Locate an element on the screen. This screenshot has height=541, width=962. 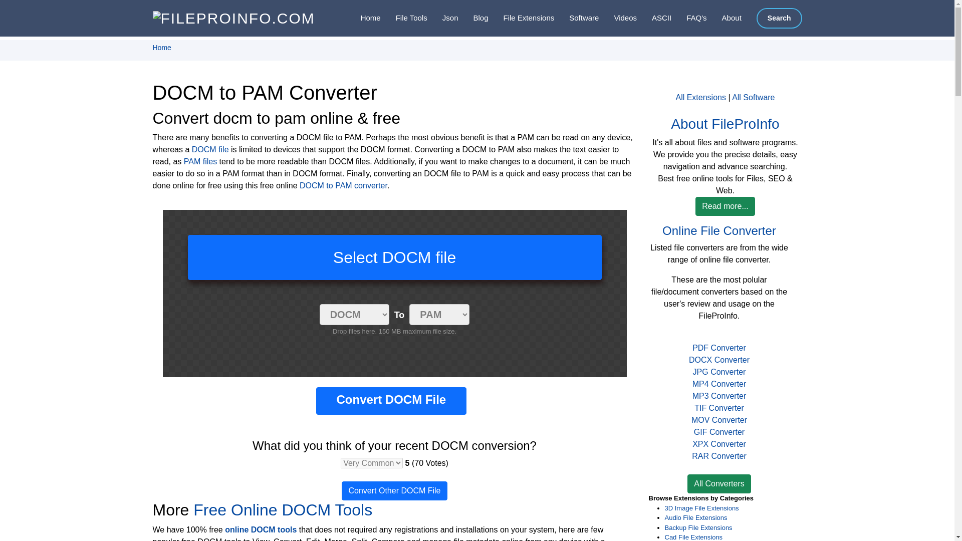
Json is located at coordinates (443, 18).